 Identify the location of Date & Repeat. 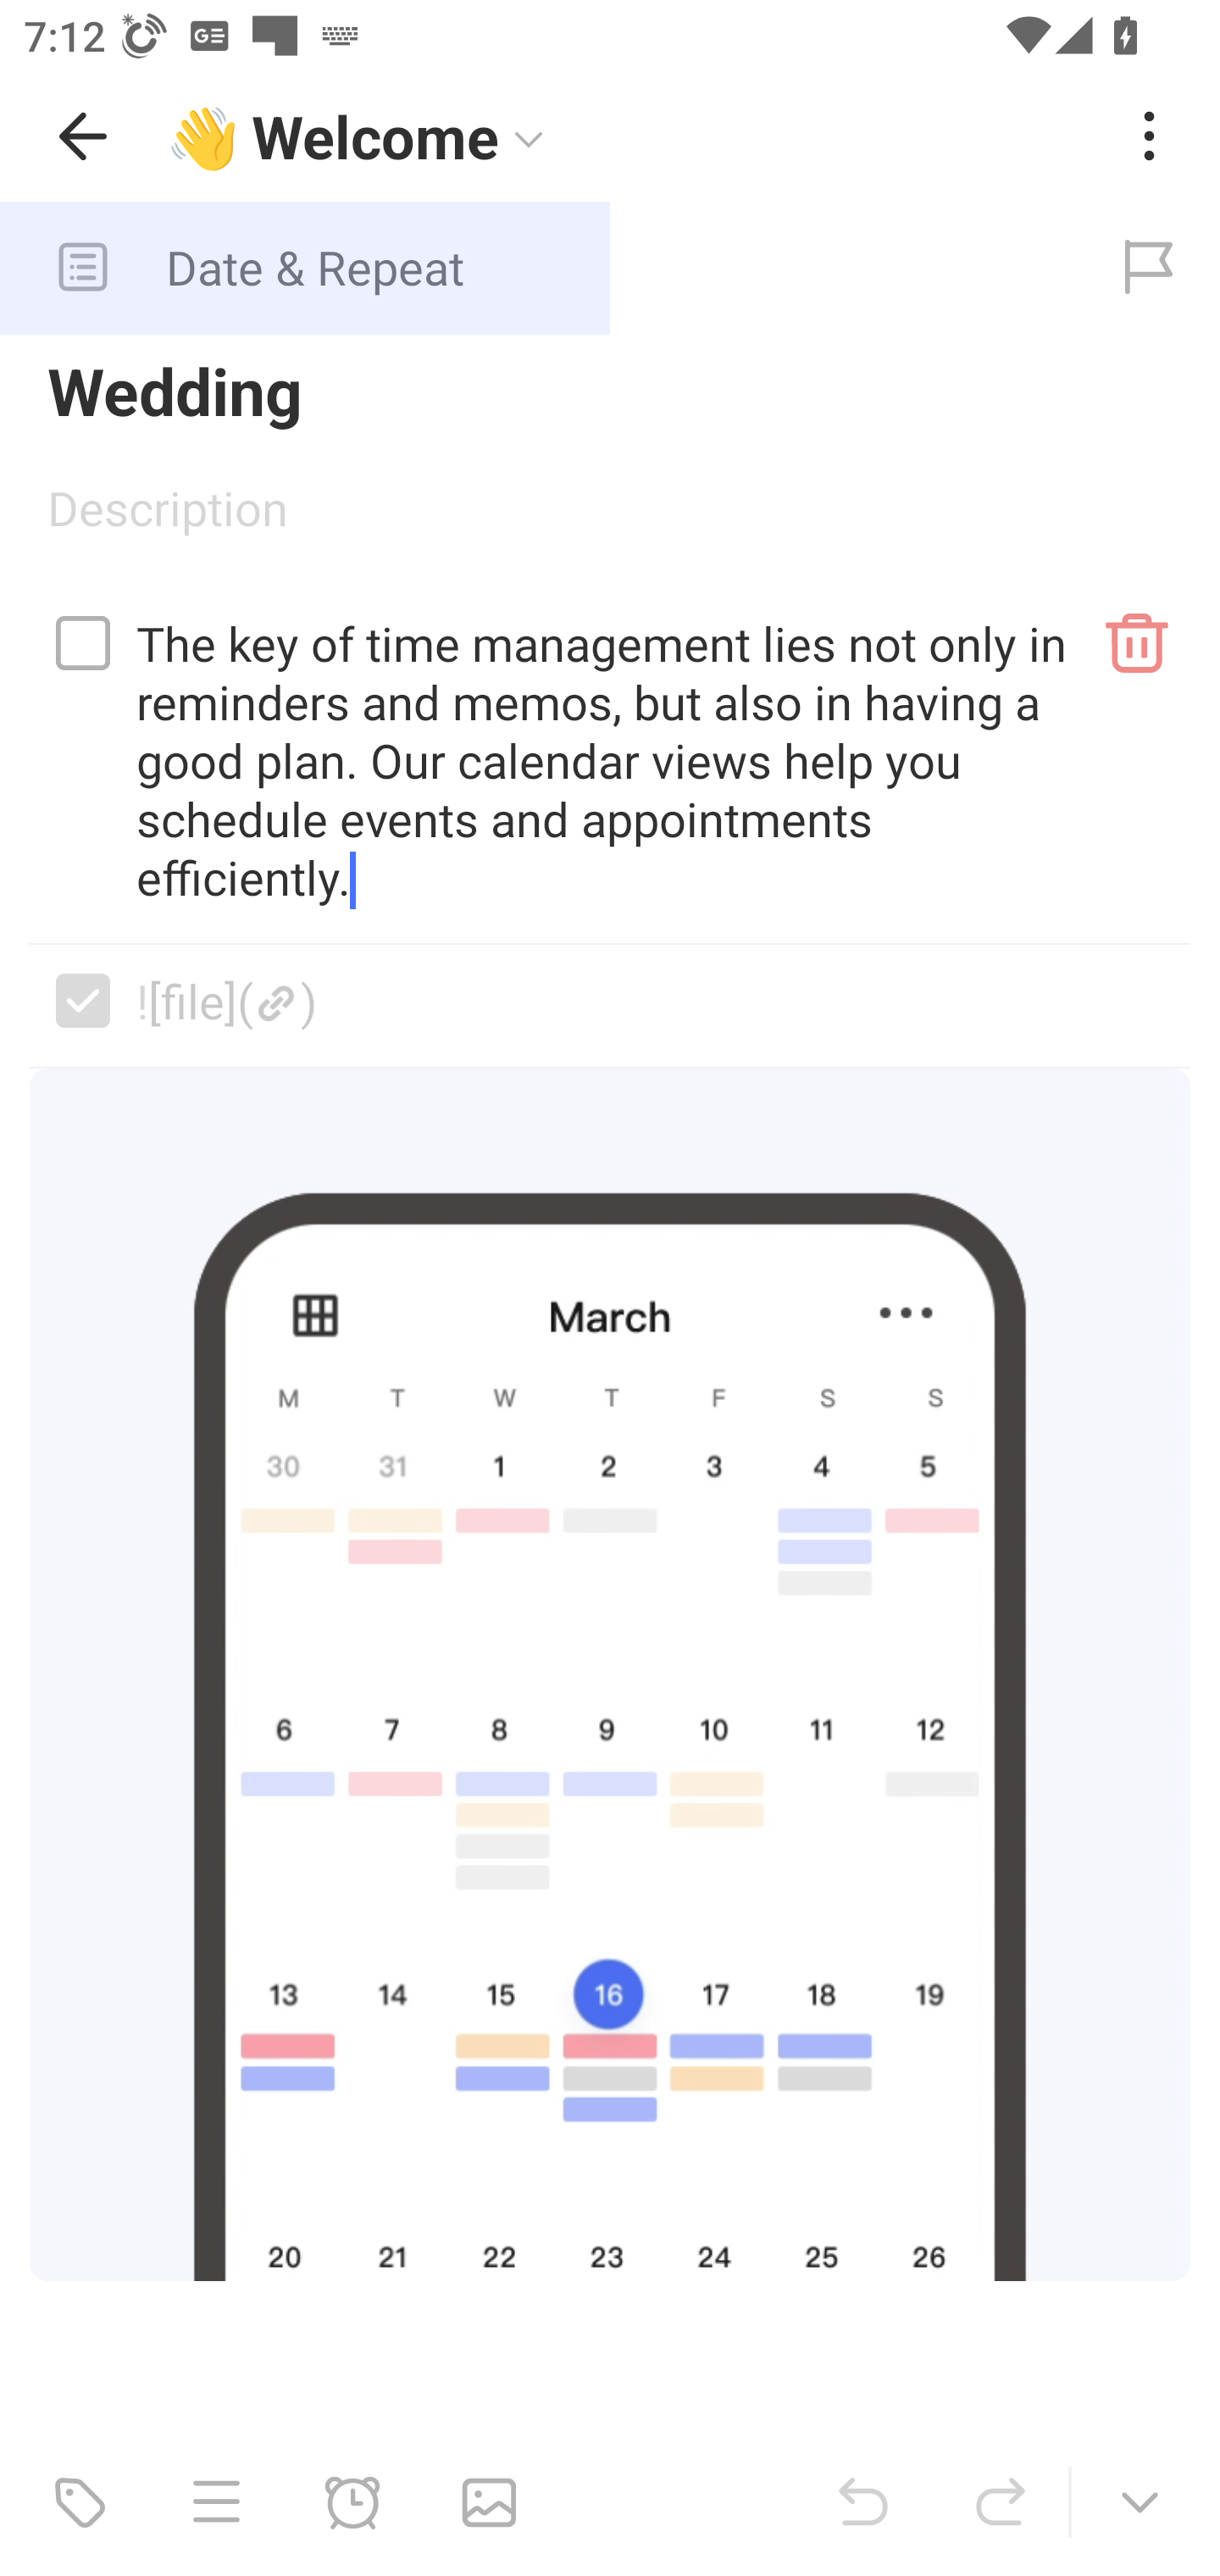
(539, 268).